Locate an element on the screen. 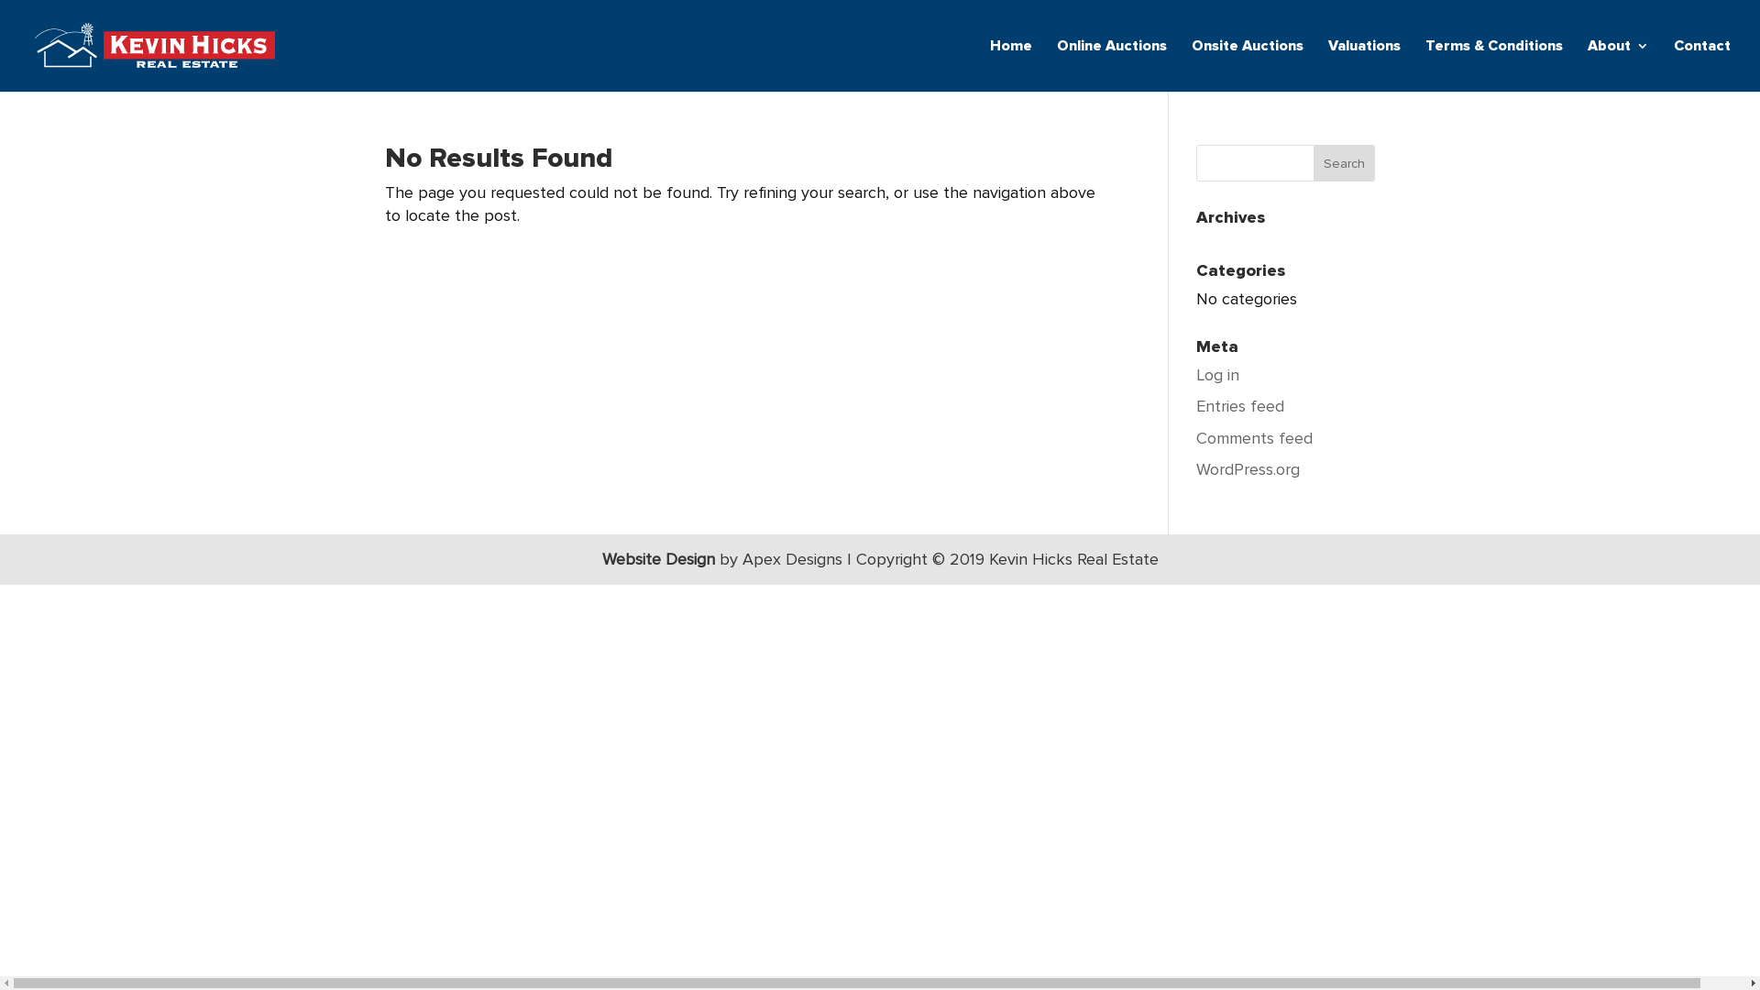 The height and width of the screenshot is (990, 1760). Comments feed is located at coordinates (1254, 438).